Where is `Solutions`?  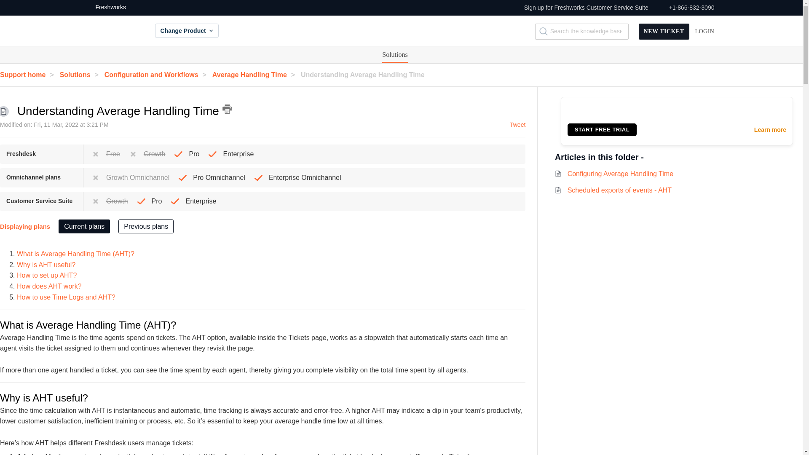 Solutions is located at coordinates (394, 55).